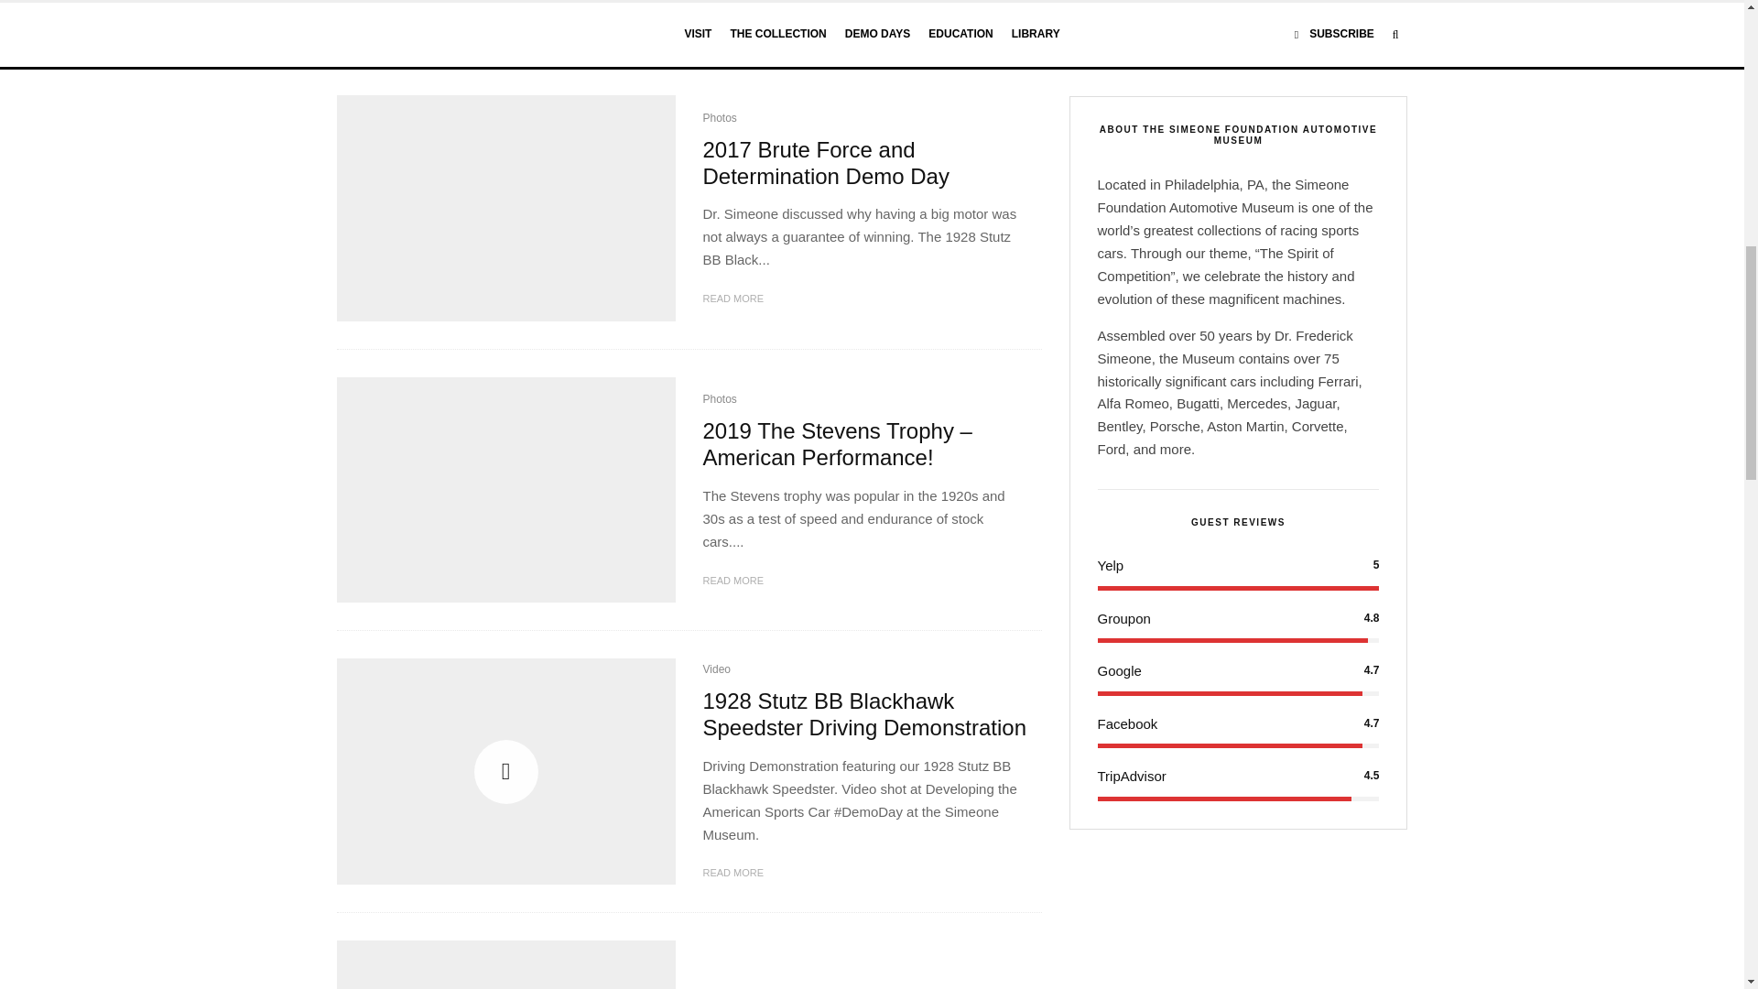 This screenshot has width=1758, height=989. I want to click on READ MORE, so click(734, 5).